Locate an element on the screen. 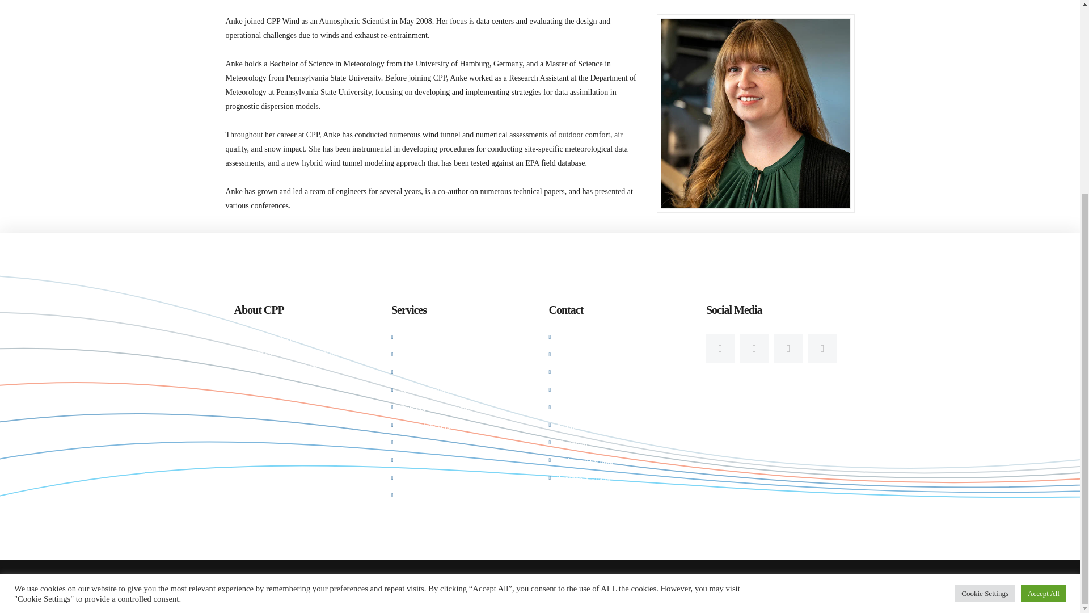 Image resolution: width=1089 pixels, height=613 pixels. Social item is located at coordinates (720, 349).